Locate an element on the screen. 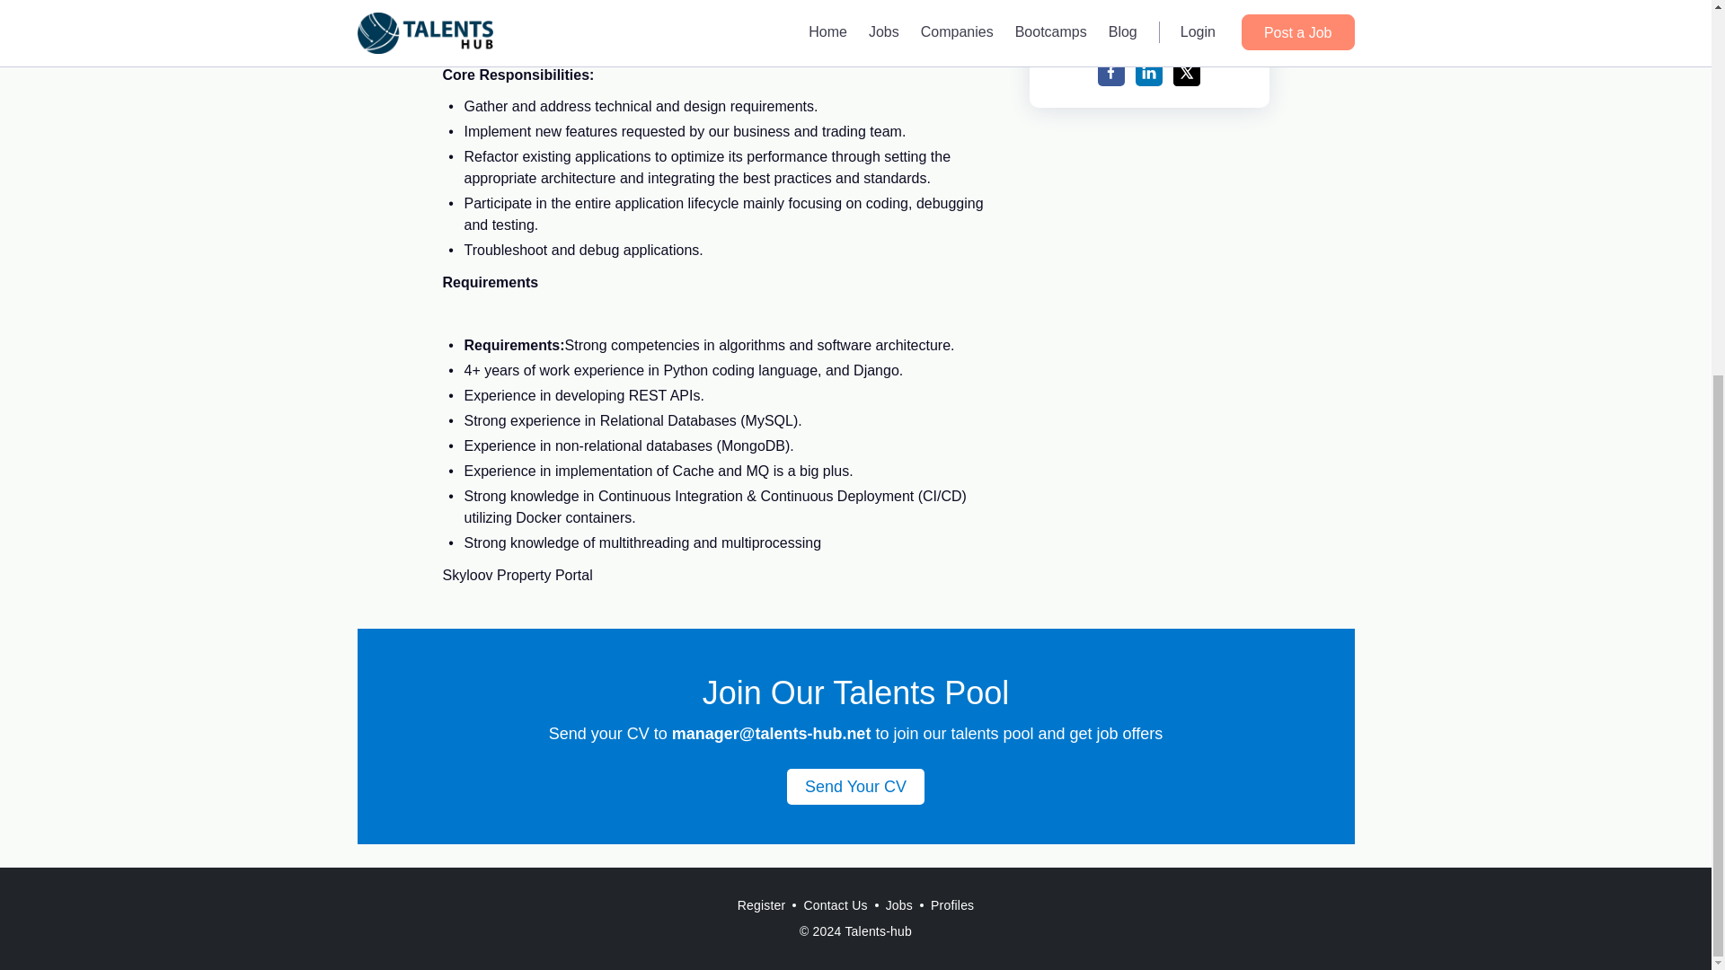  Contact Us is located at coordinates (835, 905).